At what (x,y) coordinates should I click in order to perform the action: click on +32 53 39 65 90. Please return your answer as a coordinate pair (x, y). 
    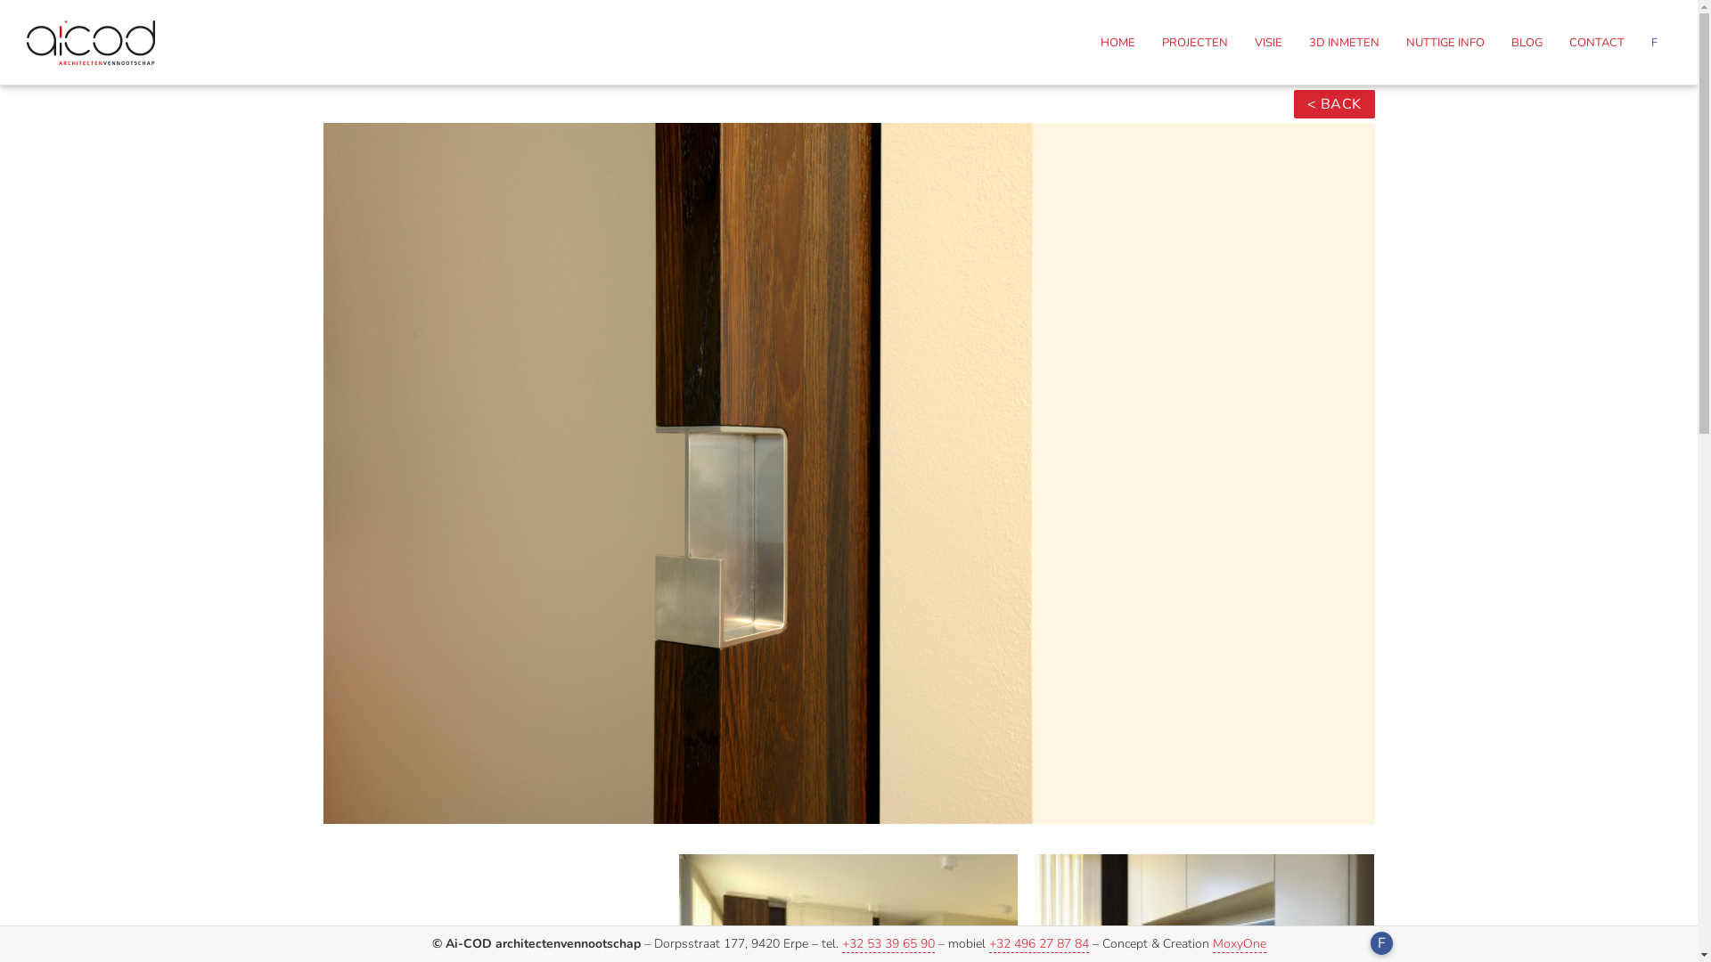
    Looking at the image, I should click on (888, 944).